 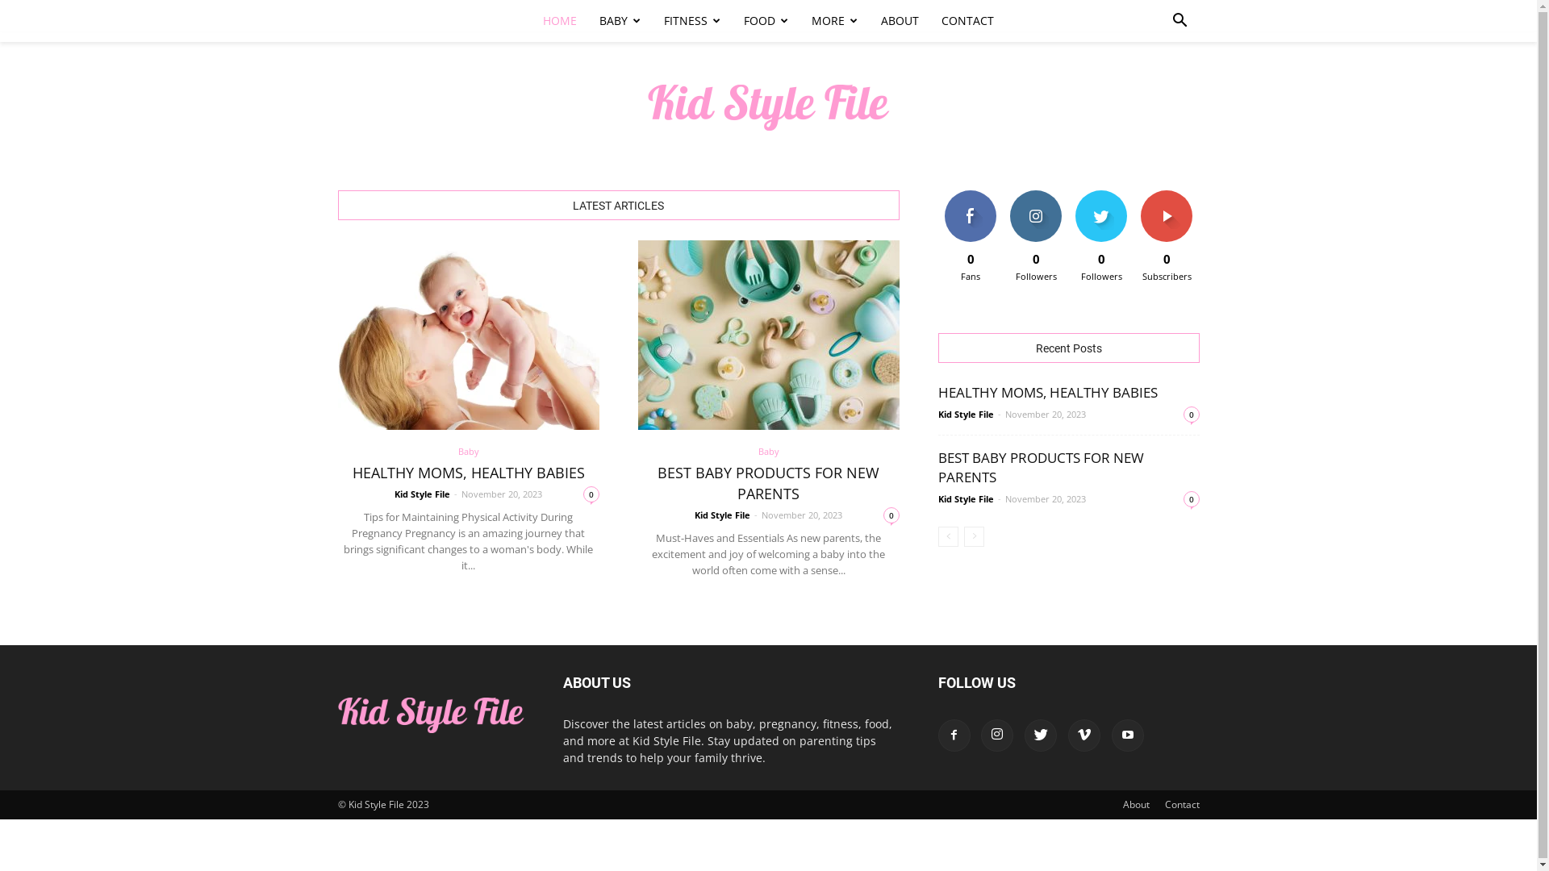 I want to click on Healthy Moms, Healthy Babies, so click(x=468, y=335).